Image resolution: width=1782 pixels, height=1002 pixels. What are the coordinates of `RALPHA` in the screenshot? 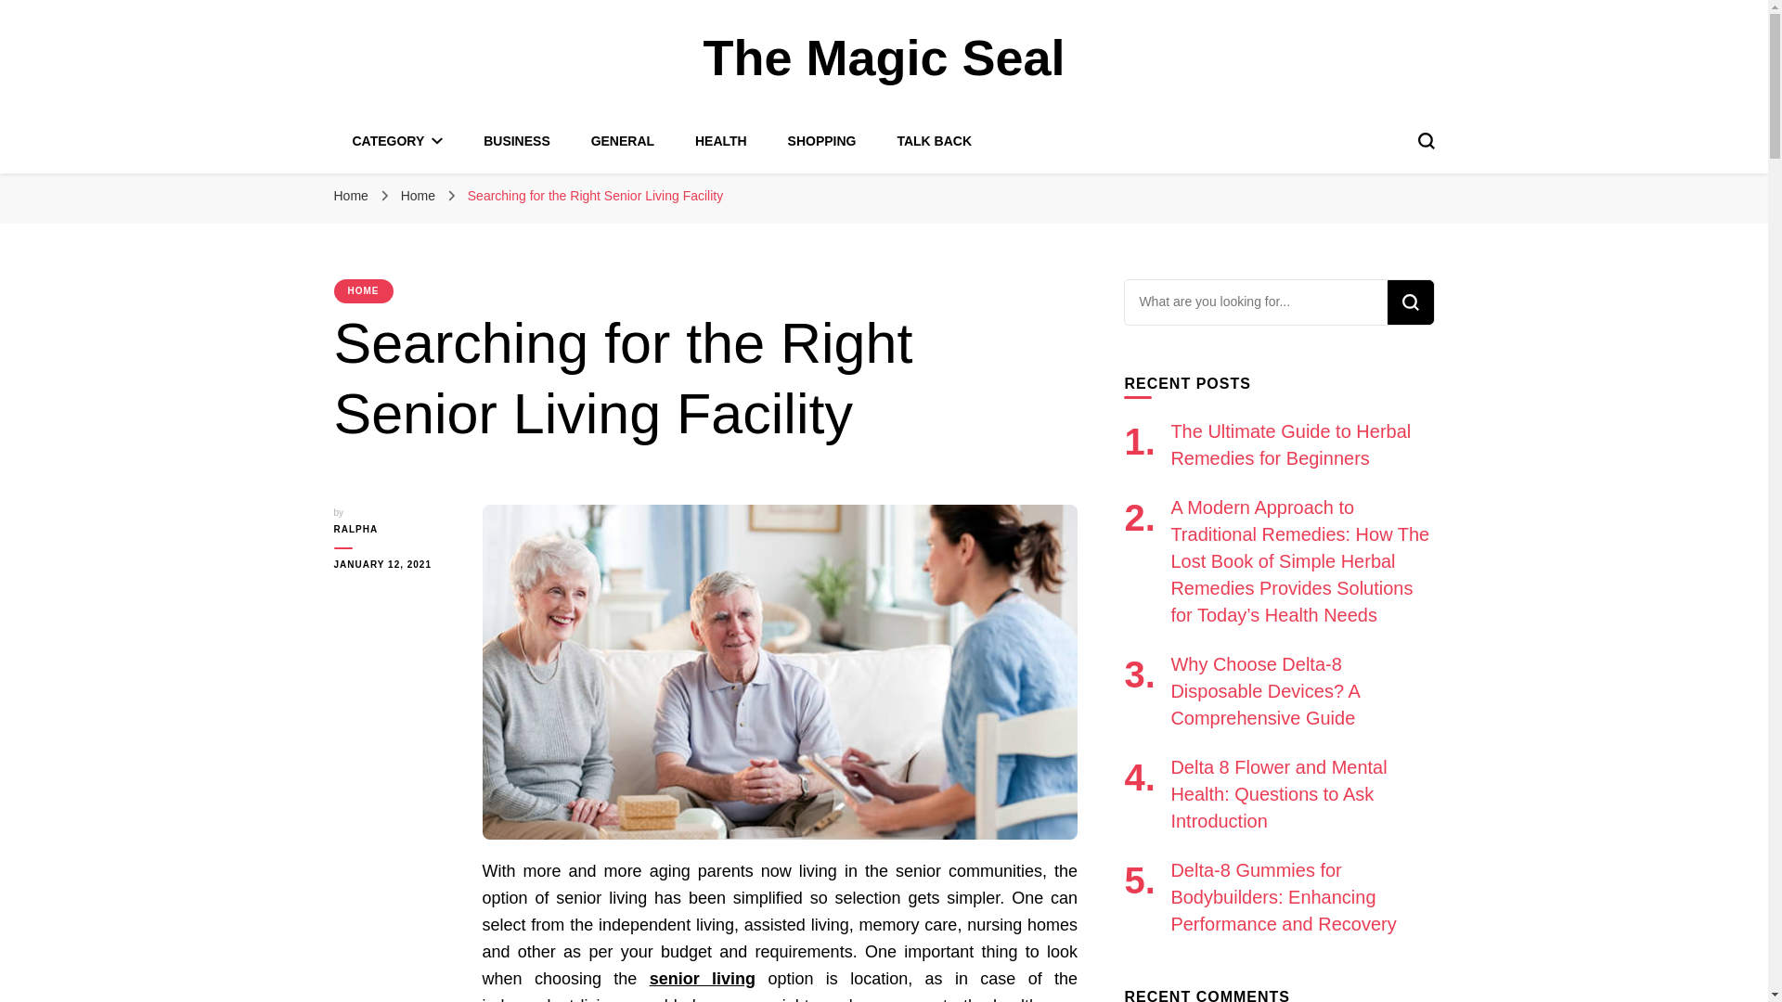 It's located at (394, 529).